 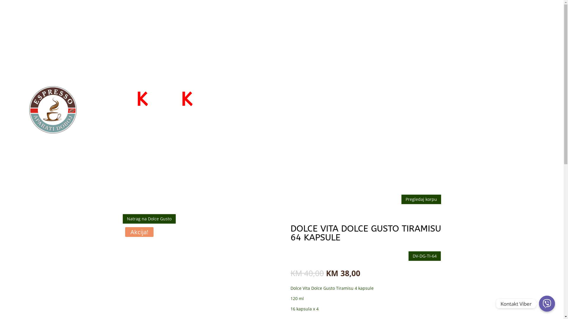 I want to click on WEB PRODAVNICA, so click(x=377, y=16).